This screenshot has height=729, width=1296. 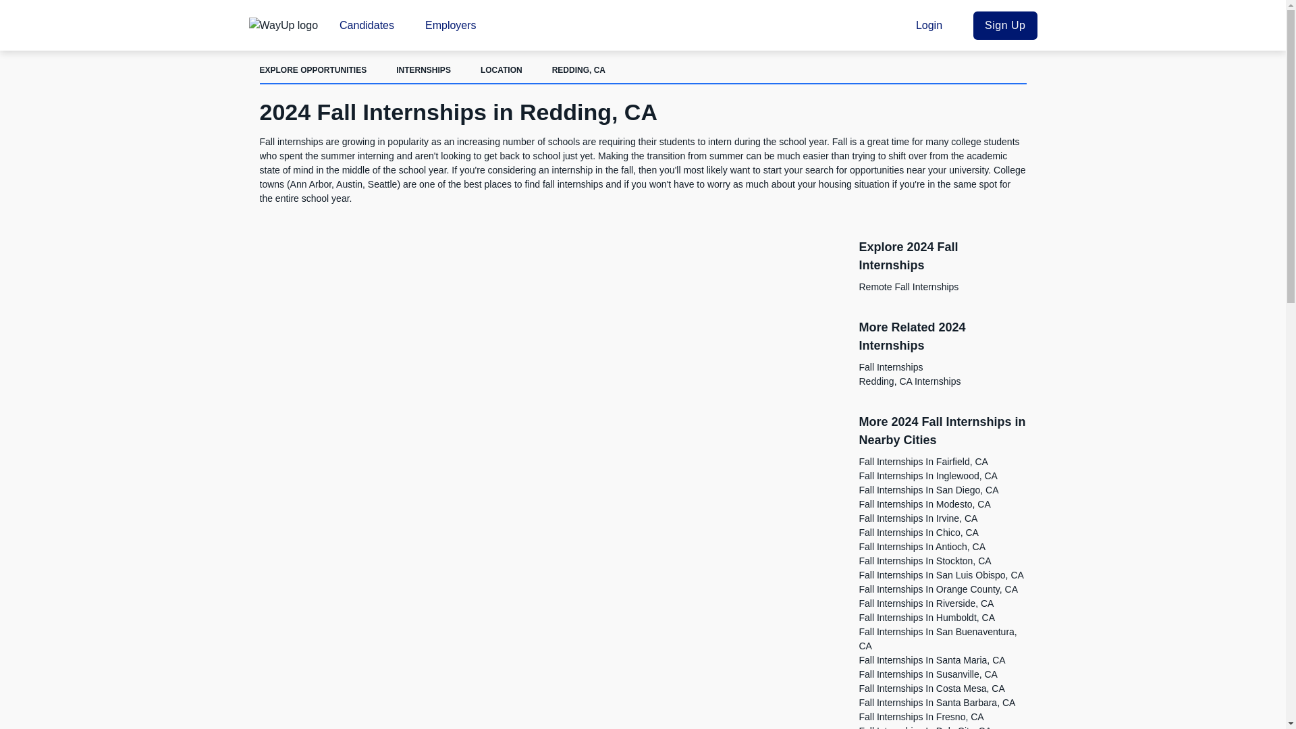 What do you see at coordinates (578, 70) in the screenshot?
I see `REDDING, CA` at bounding box center [578, 70].